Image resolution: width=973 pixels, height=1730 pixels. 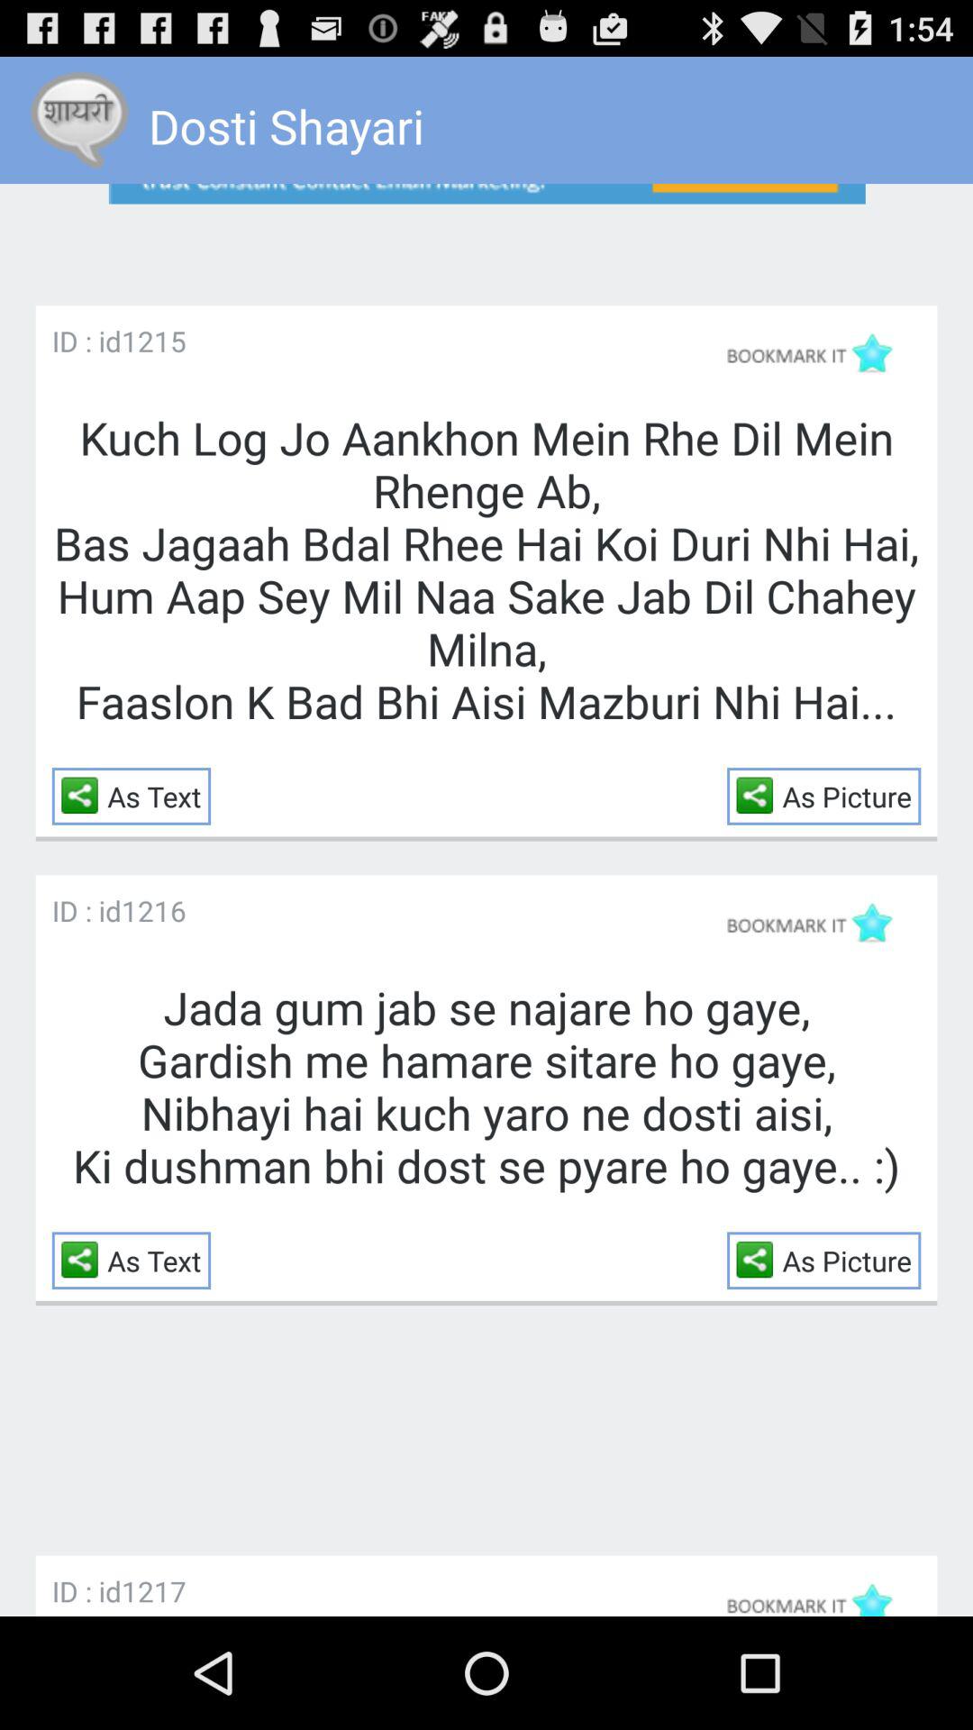 What do you see at coordinates (153, 910) in the screenshot?
I see `launch the item below the as text icon` at bounding box center [153, 910].